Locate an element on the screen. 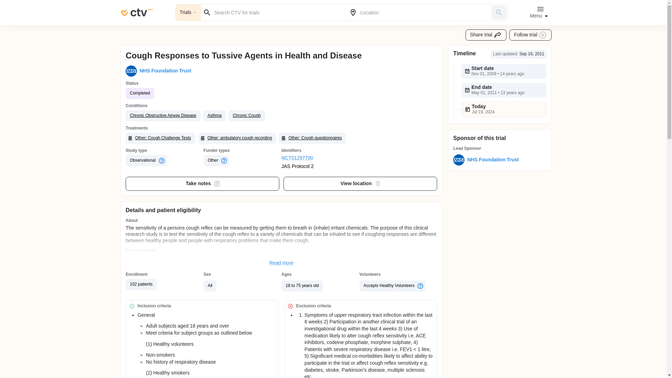  NHS Foundation Trust is located at coordinates (491, 160).